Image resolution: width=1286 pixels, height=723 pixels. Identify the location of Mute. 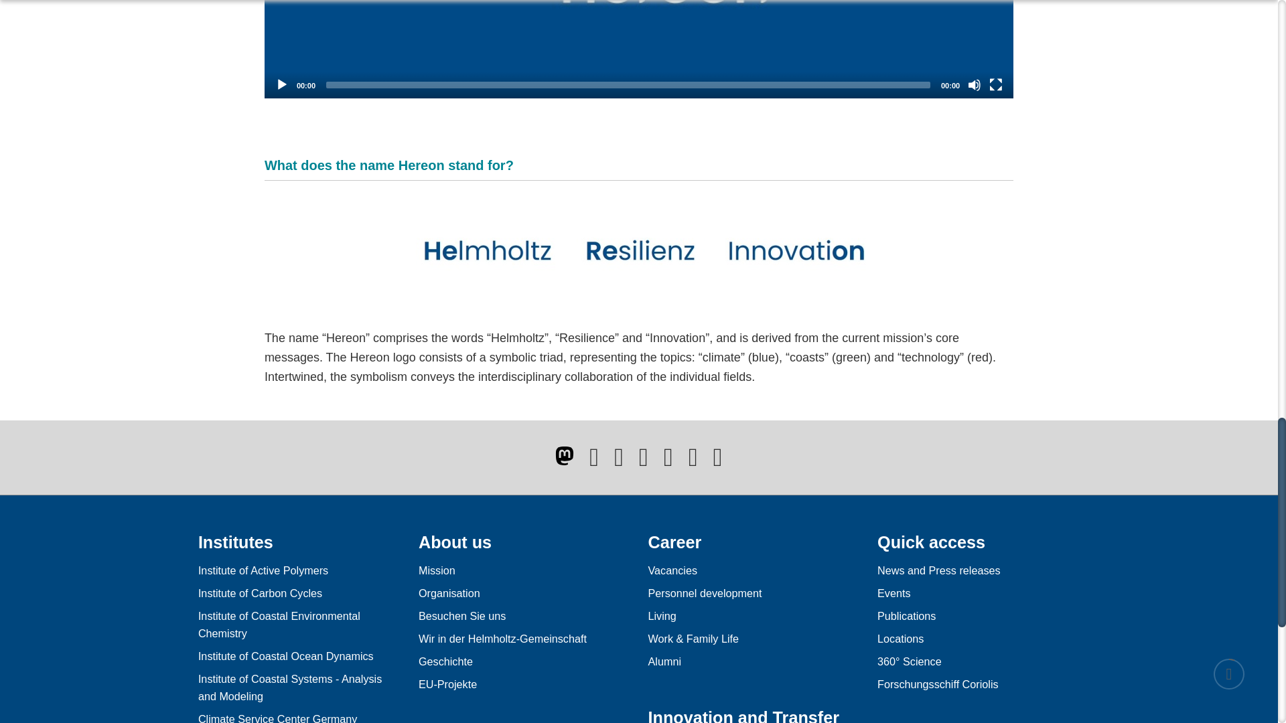
(974, 84).